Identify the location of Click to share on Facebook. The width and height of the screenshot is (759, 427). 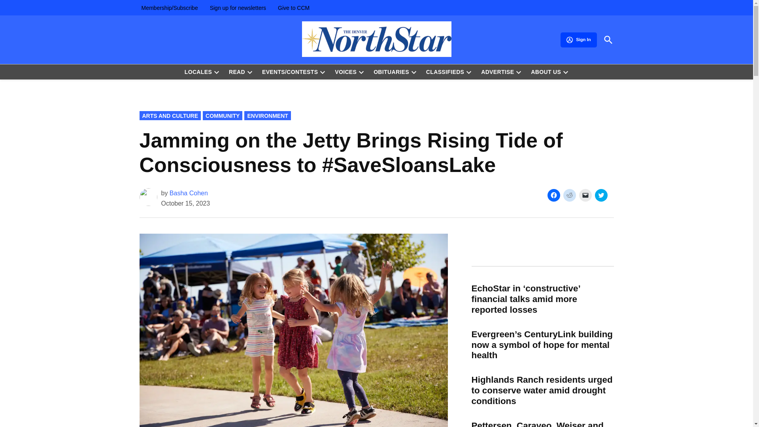
(553, 195).